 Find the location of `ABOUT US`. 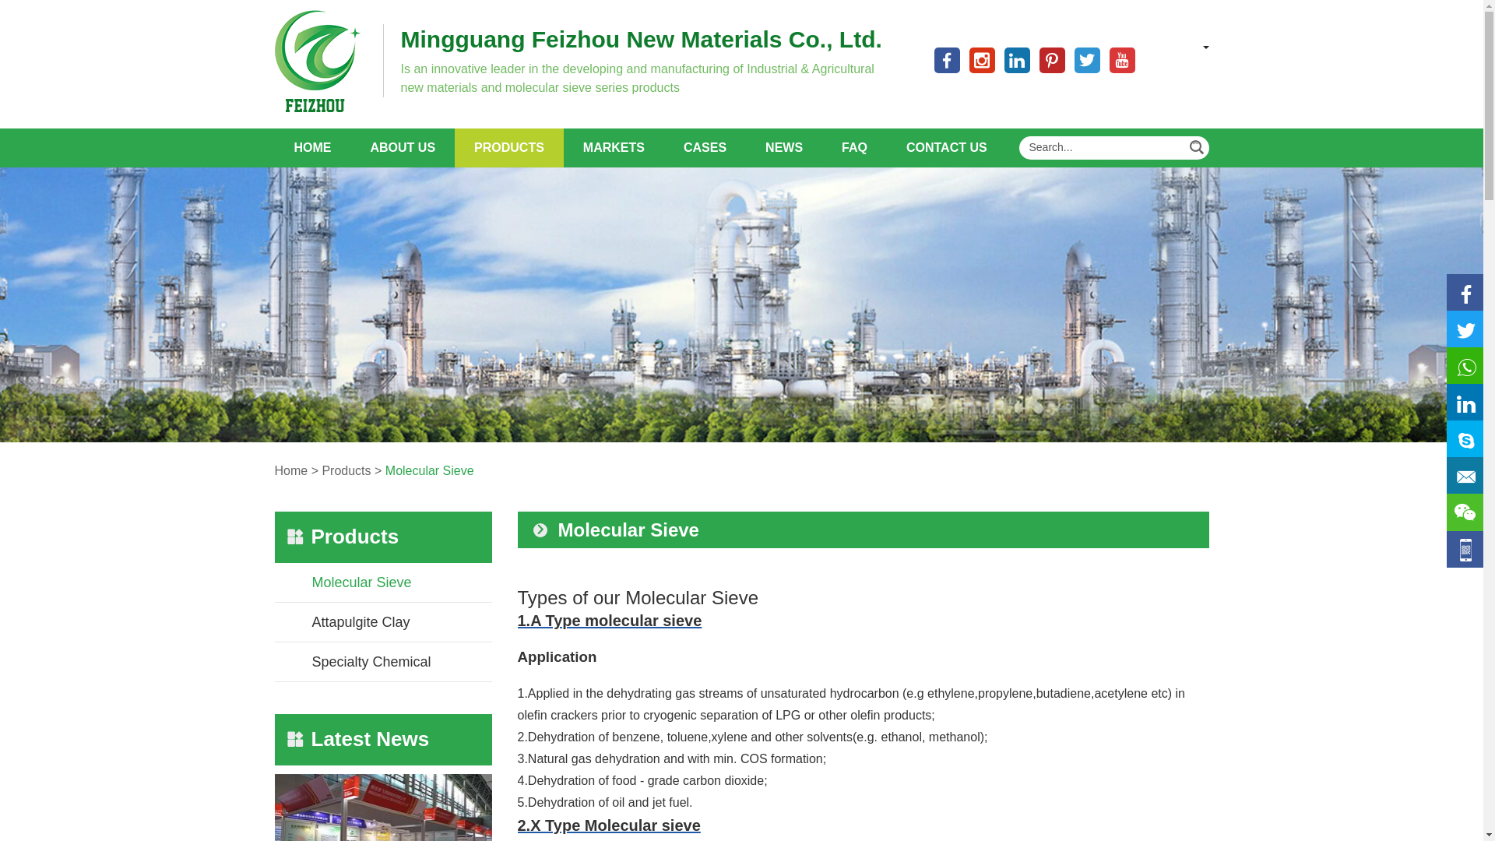

ABOUT US is located at coordinates (402, 148).